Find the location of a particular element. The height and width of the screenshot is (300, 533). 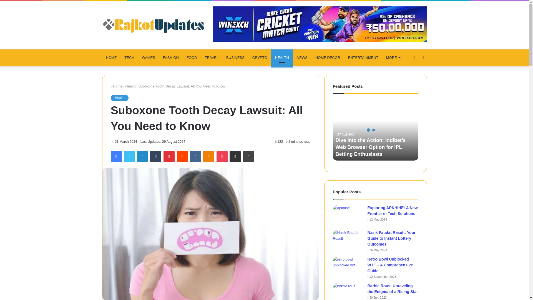

Pinterest is located at coordinates (169, 157).